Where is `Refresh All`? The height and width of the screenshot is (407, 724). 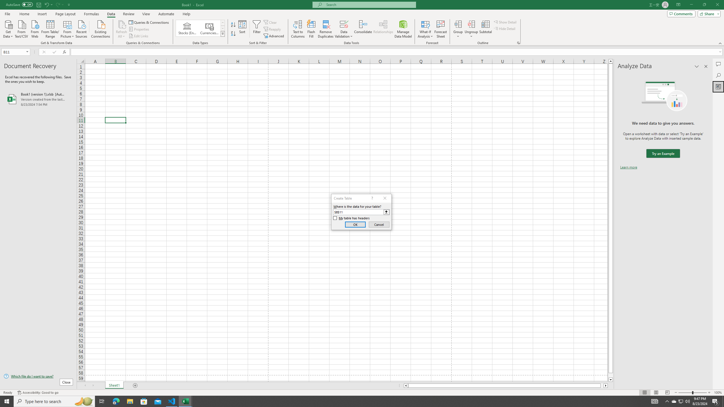
Refresh All is located at coordinates (122, 29).